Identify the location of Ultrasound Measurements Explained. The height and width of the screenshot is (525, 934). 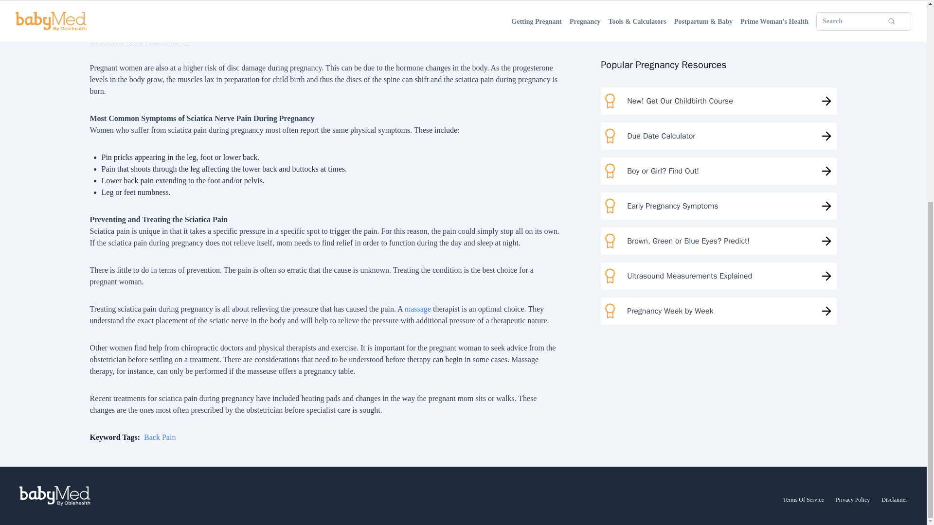
(718, 105).